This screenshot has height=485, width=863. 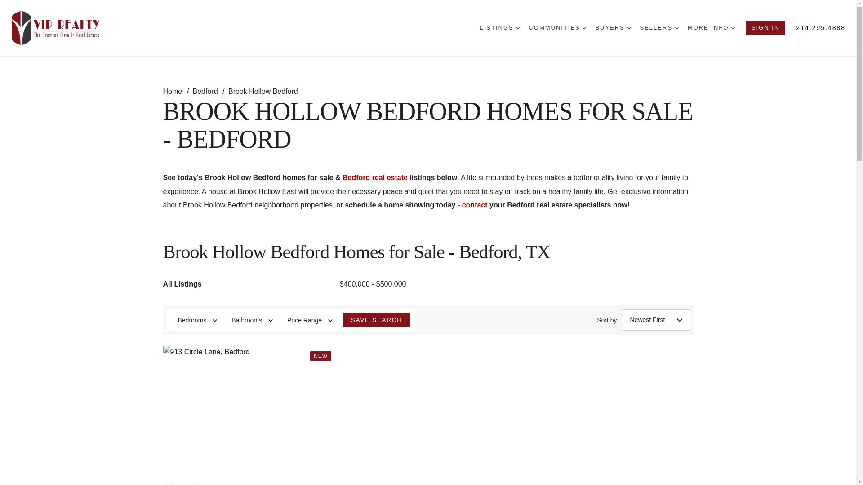 I want to click on DROPDOWN ARROW, so click(x=733, y=28).